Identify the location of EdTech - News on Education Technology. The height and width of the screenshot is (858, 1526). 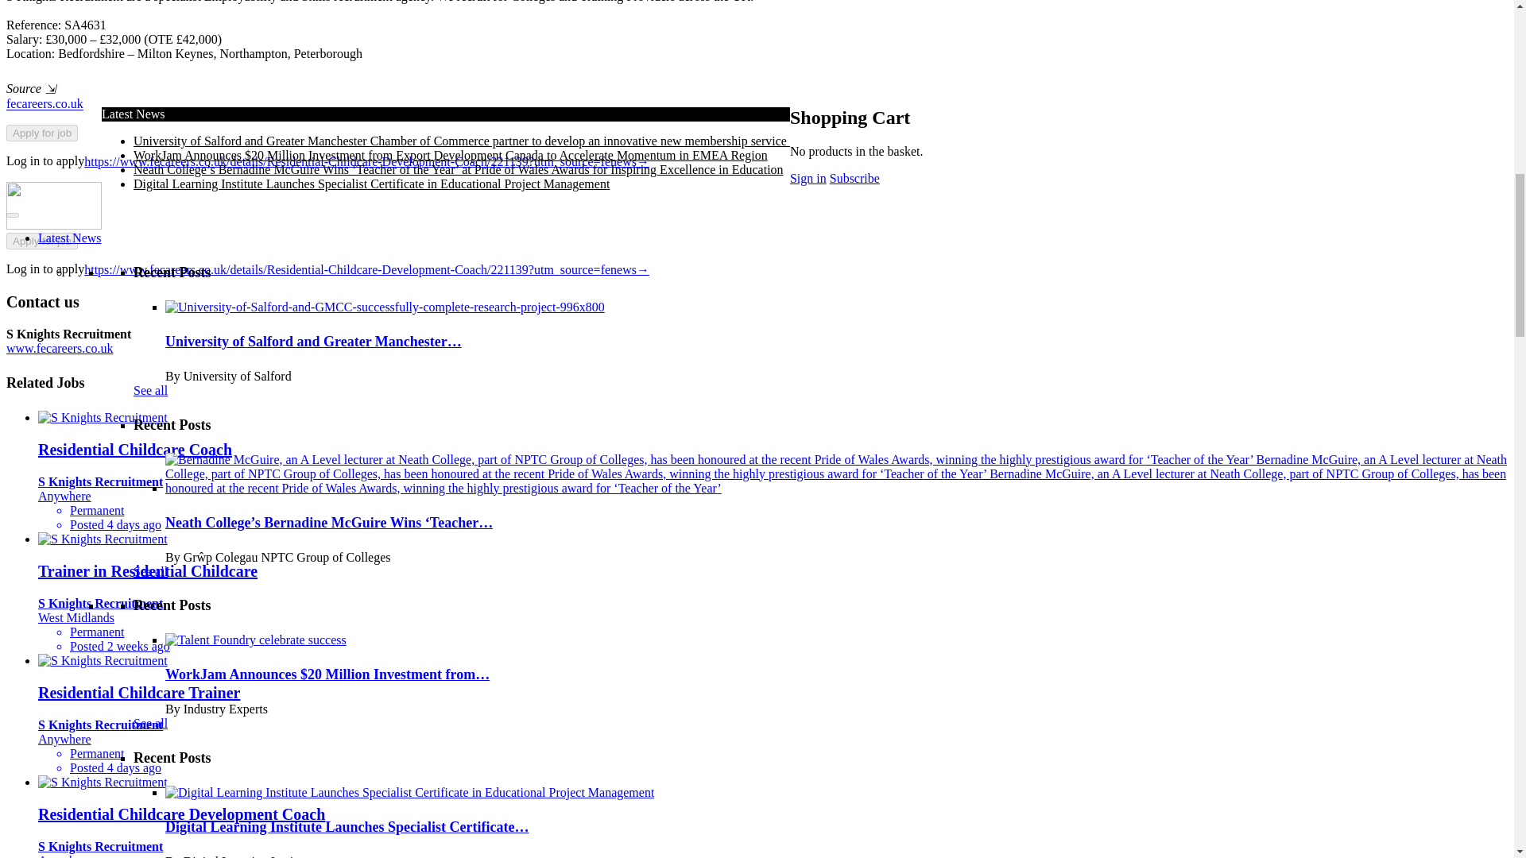
(238, 80).